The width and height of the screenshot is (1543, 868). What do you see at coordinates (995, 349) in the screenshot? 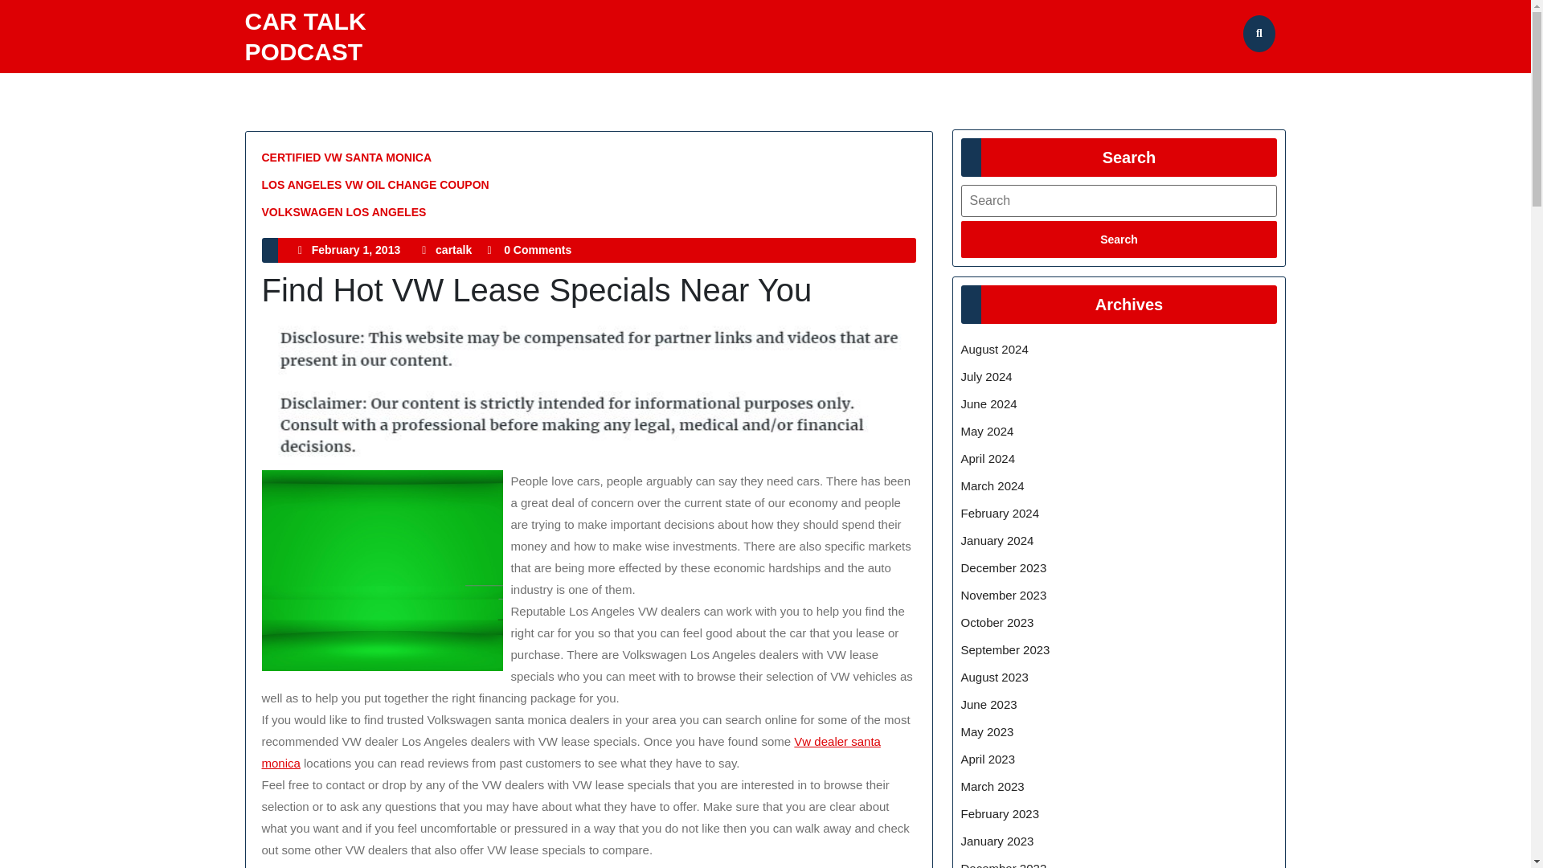
I see `CAR TALK PODCAST` at bounding box center [995, 349].